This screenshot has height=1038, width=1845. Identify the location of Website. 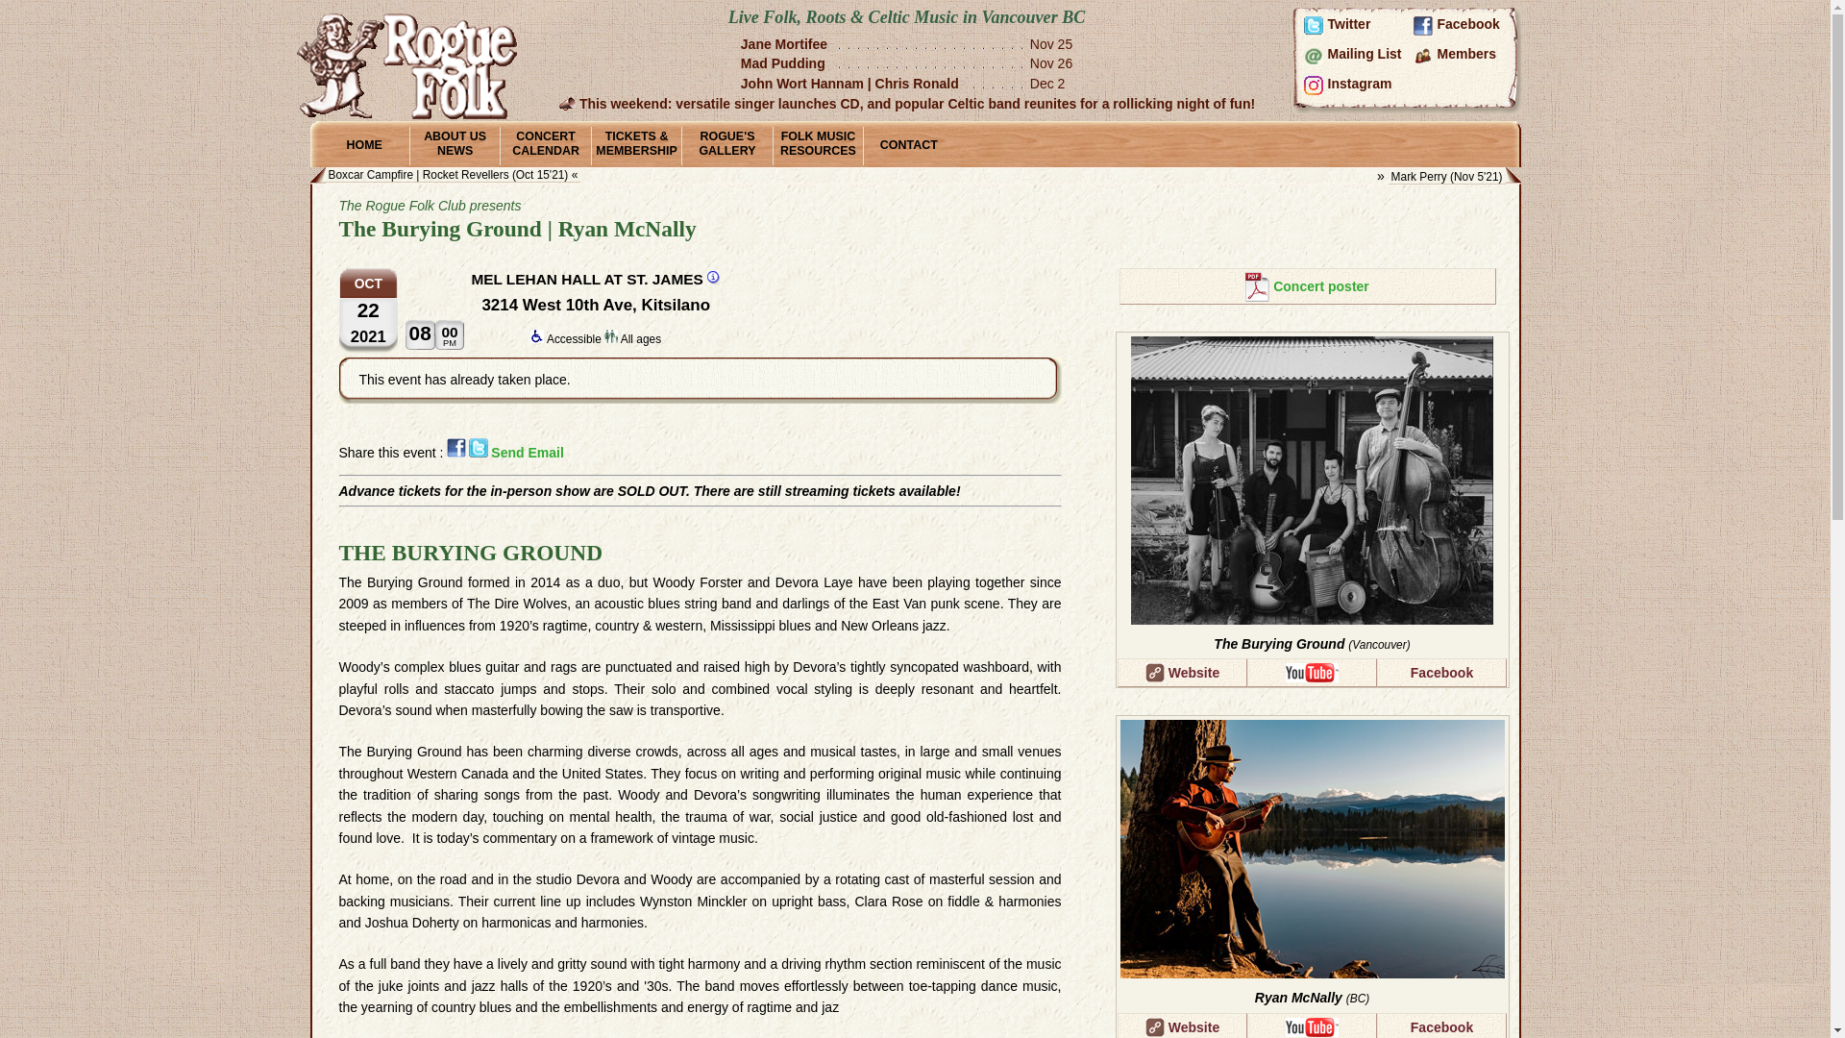
(1182, 673).